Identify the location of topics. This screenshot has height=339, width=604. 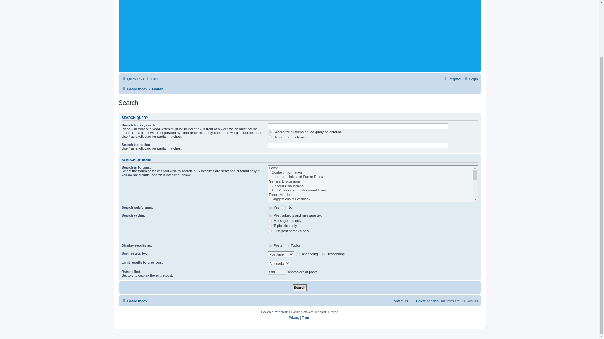
(286, 245).